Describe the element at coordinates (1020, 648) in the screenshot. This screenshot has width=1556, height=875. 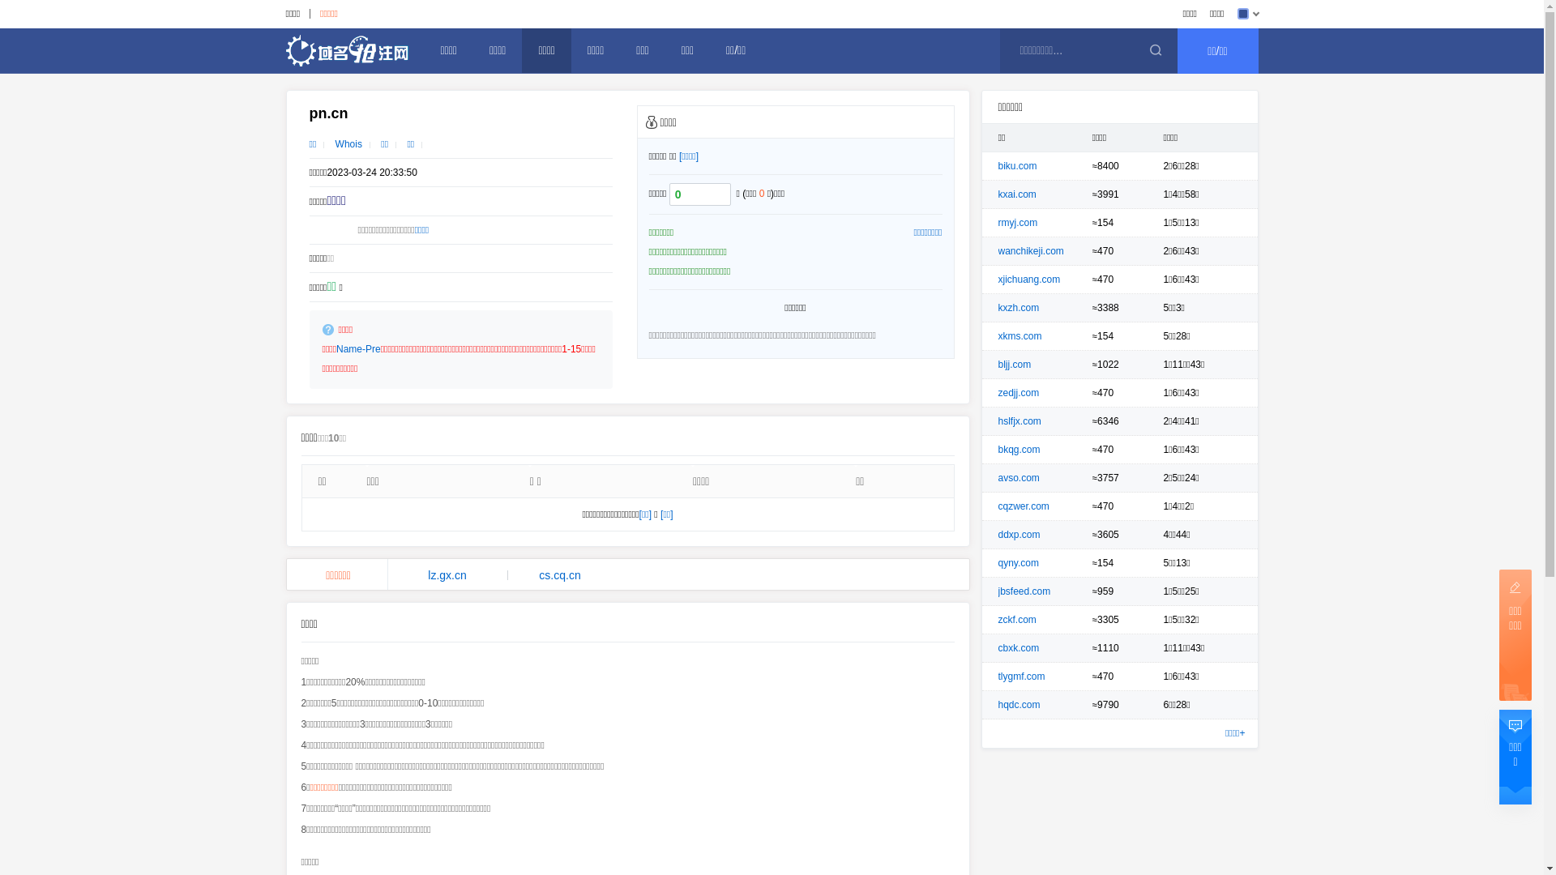
I see `cbxk.com` at that location.